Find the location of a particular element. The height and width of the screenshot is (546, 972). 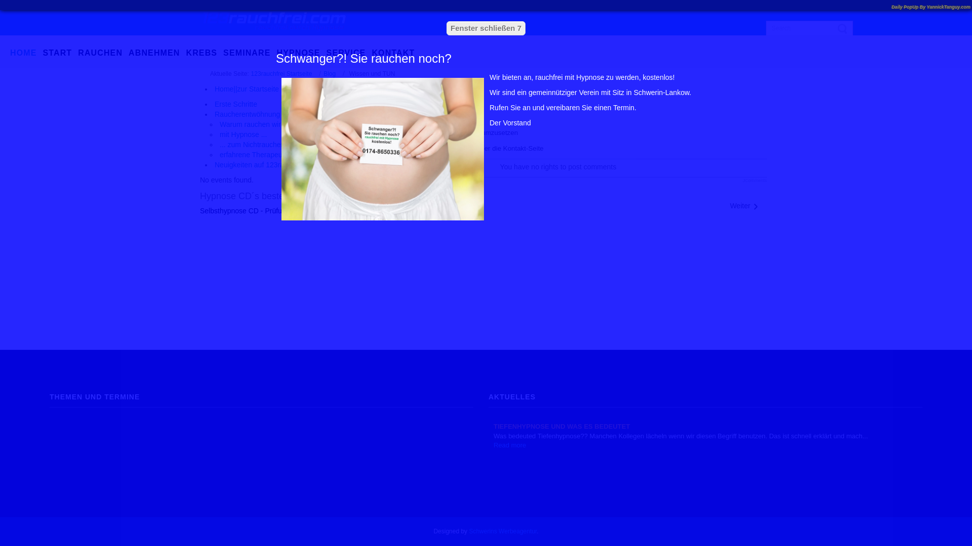

erfahrene Therapeuten is located at coordinates (256, 155).